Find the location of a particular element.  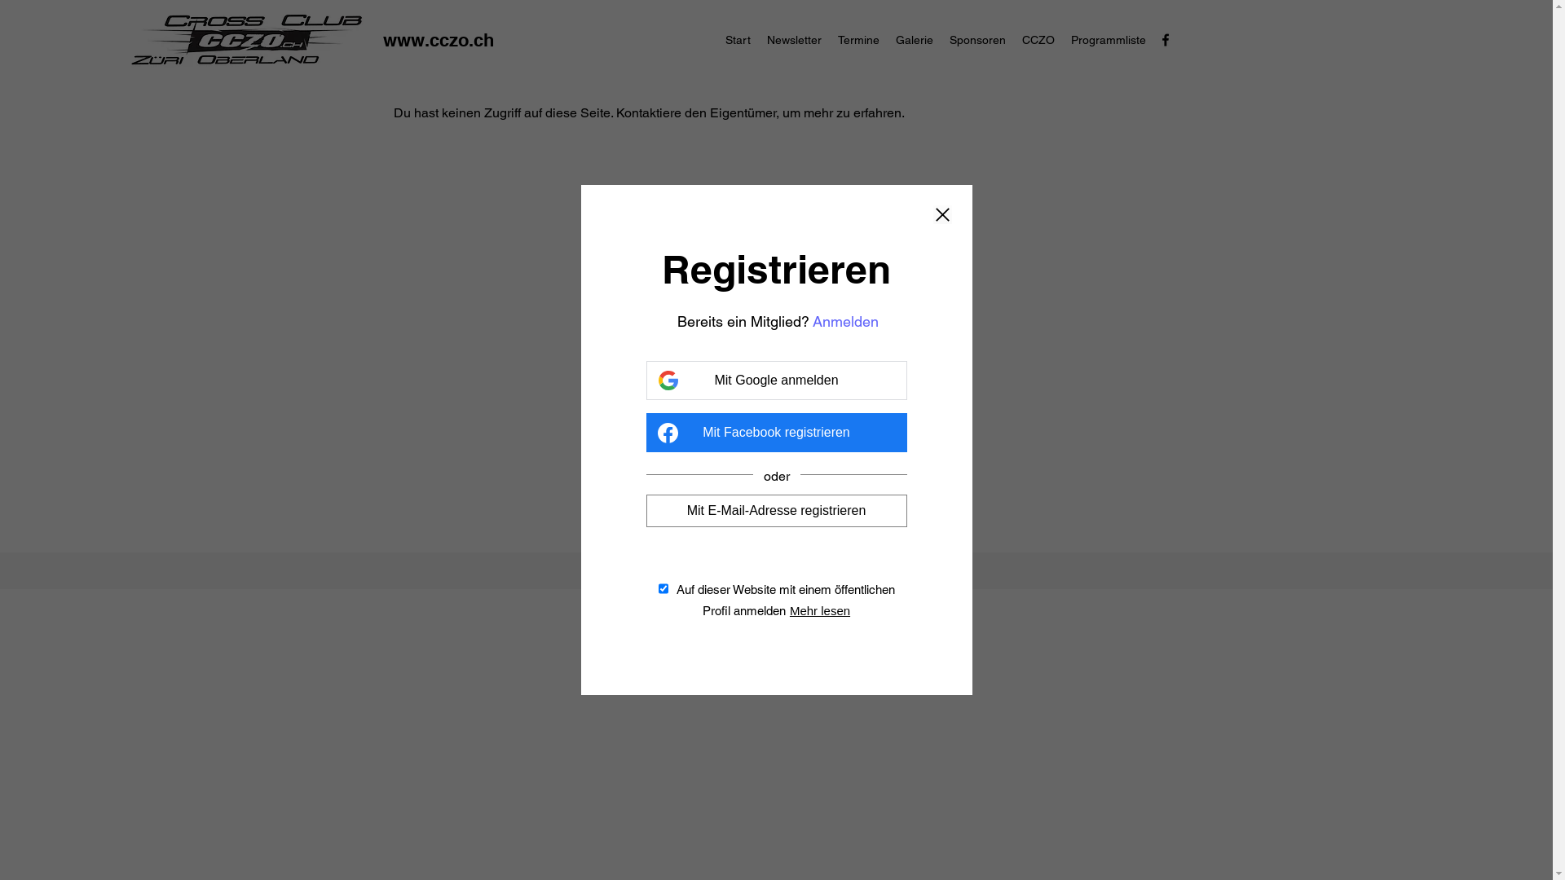

Programmliste is located at coordinates (1109, 40).